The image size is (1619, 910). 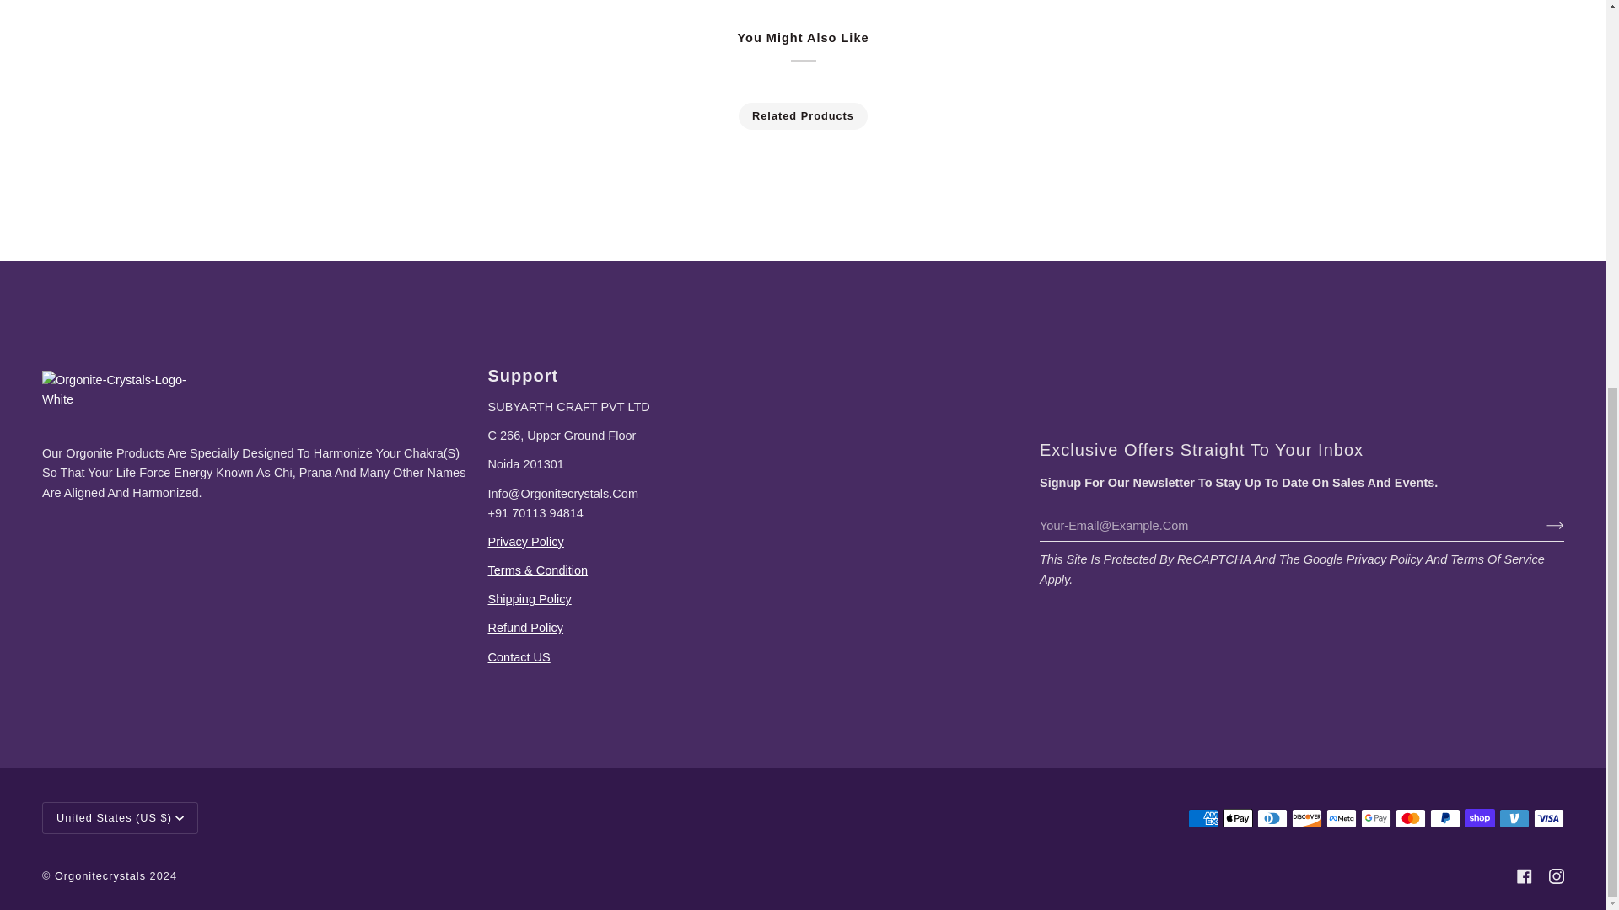 I want to click on American Express, so click(x=1203, y=817).